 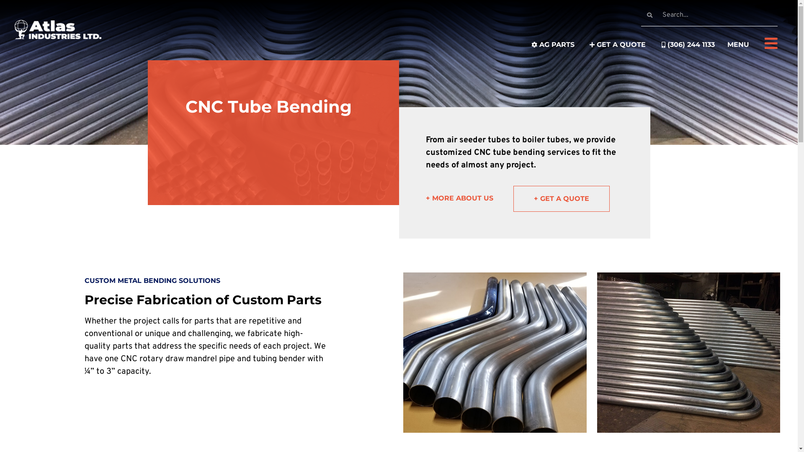 What do you see at coordinates (687, 45) in the screenshot?
I see `(306) 244 1133` at bounding box center [687, 45].